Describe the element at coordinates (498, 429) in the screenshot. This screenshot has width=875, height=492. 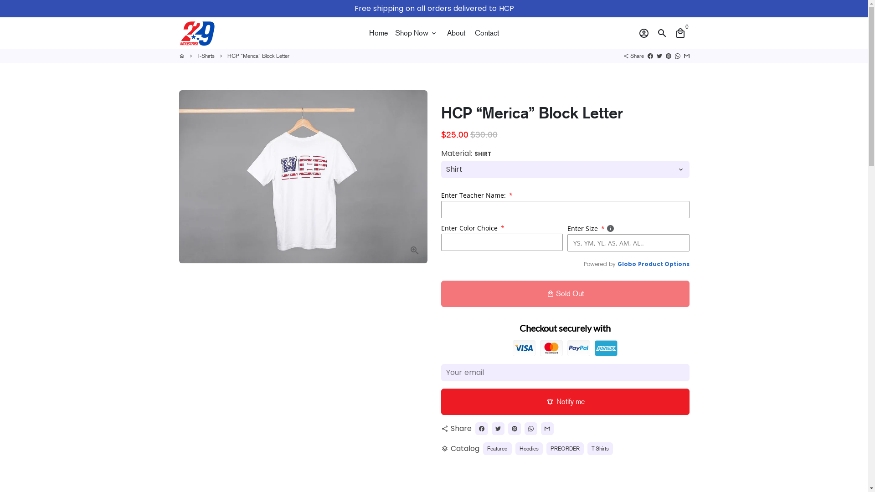
I see `Tweet on Twitter` at that location.